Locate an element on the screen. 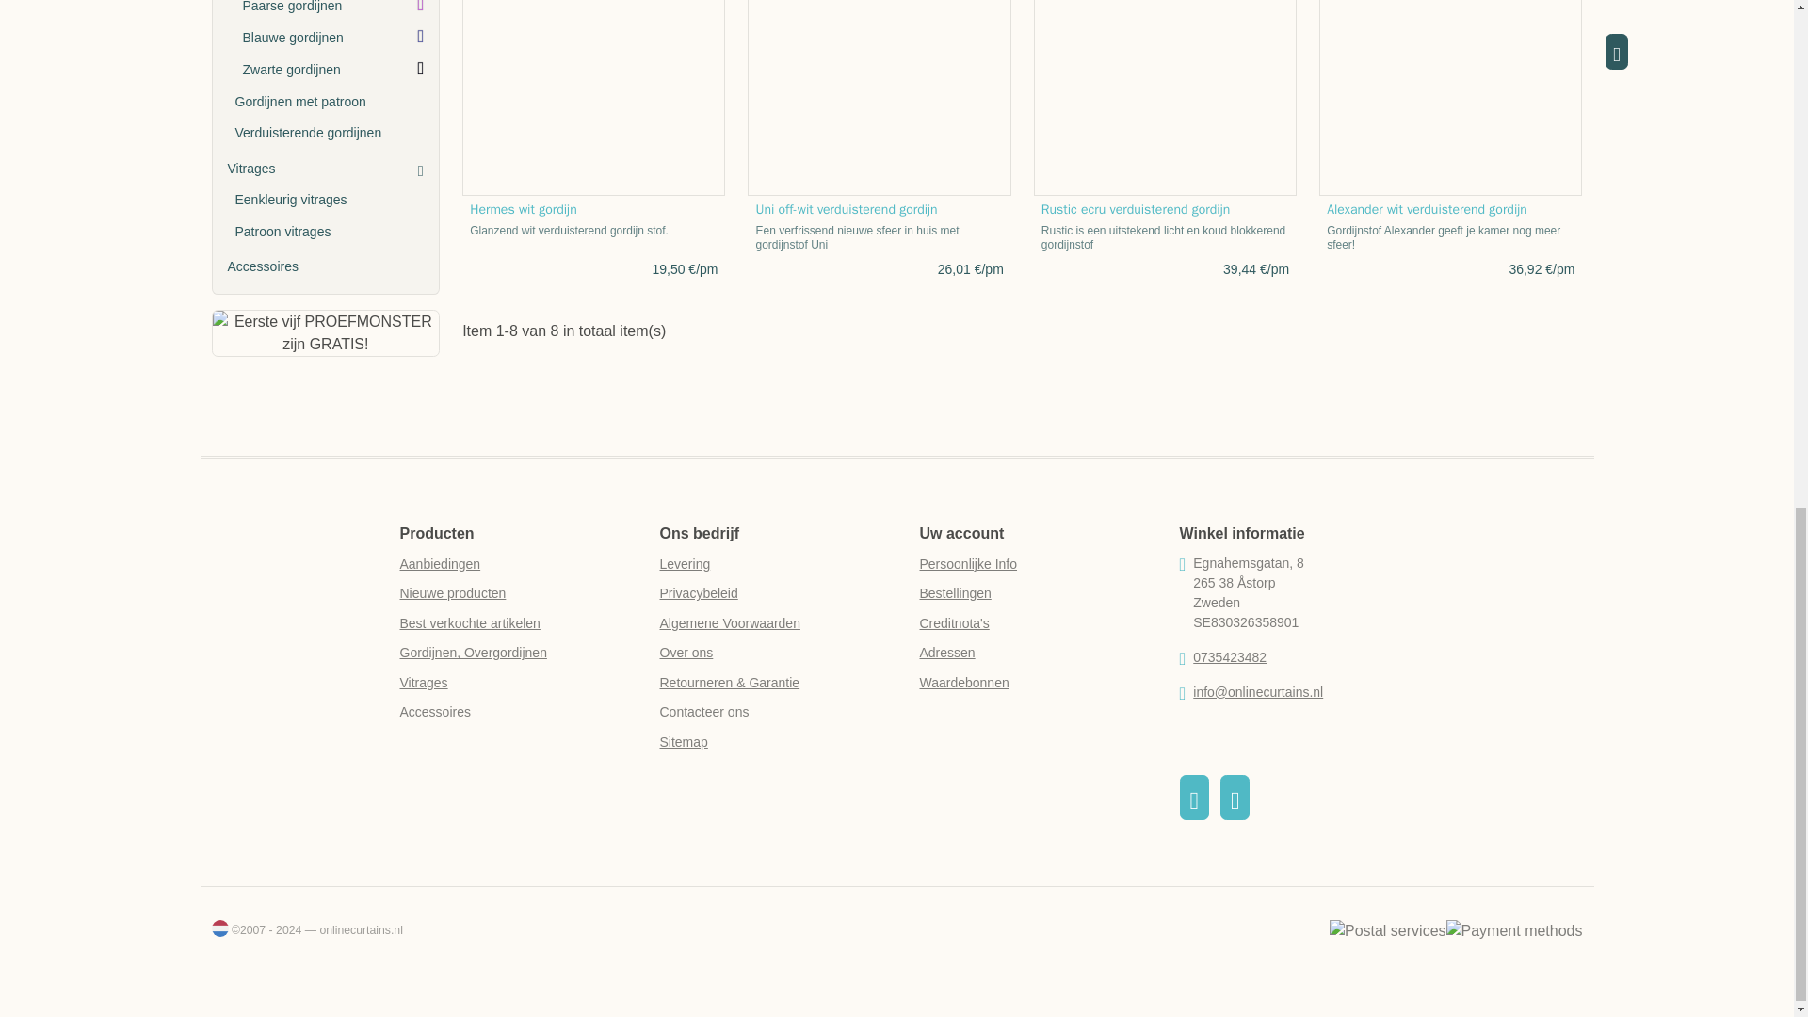 The image size is (1808, 1017). Onze nieuwe producten is located at coordinates (452, 593).